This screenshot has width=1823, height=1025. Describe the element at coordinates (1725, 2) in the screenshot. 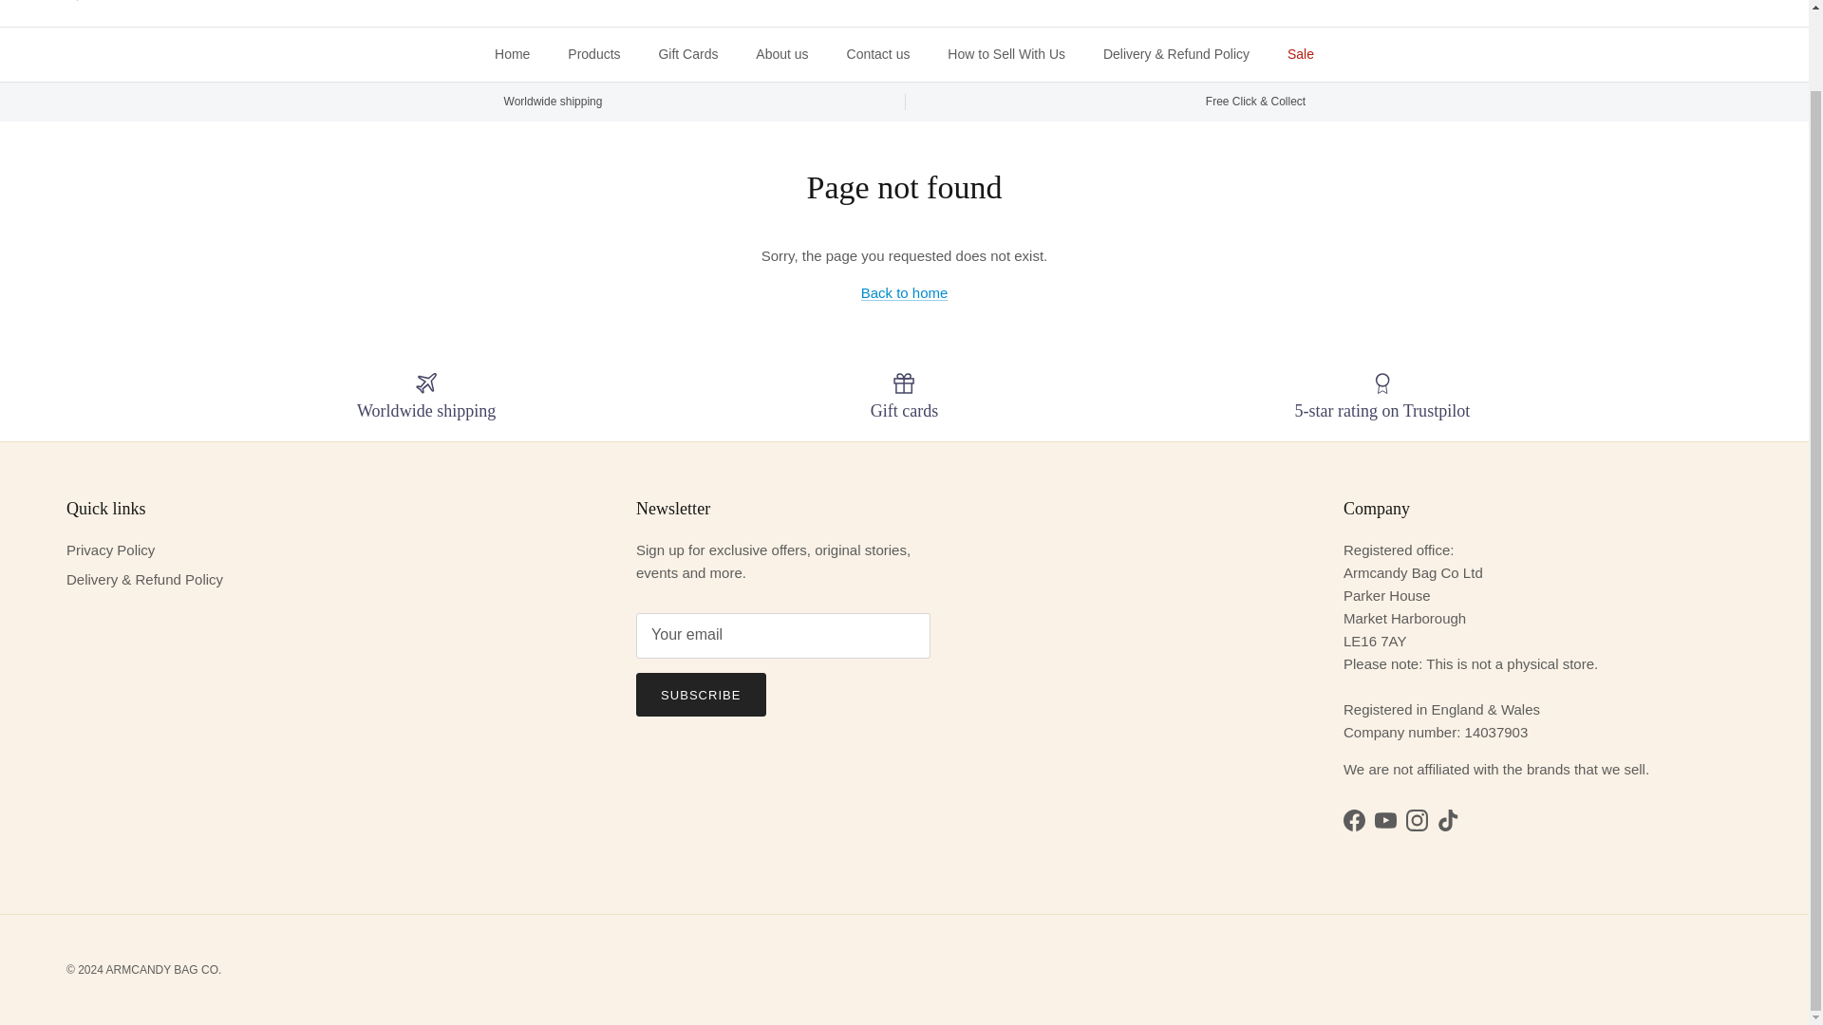

I see `Cart` at that location.